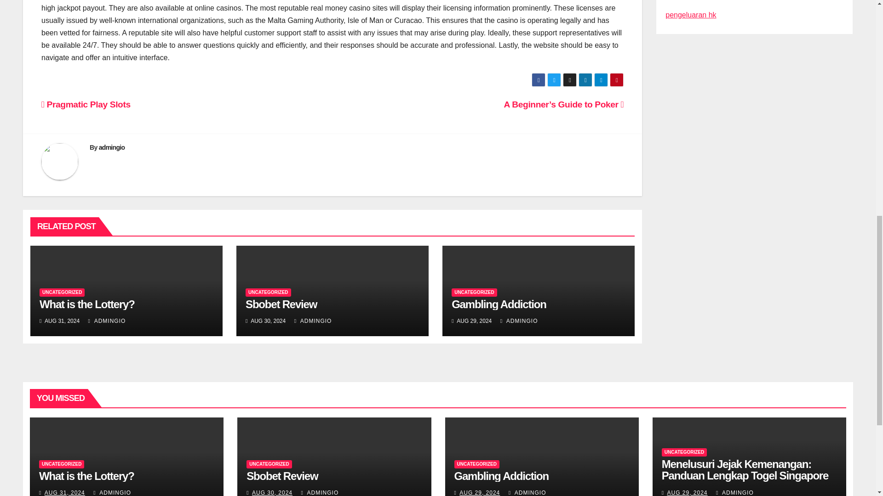  What do you see at coordinates (107, 321) in the screenshot?
I see `ADMINGIO` at bounding box center [107, 321].